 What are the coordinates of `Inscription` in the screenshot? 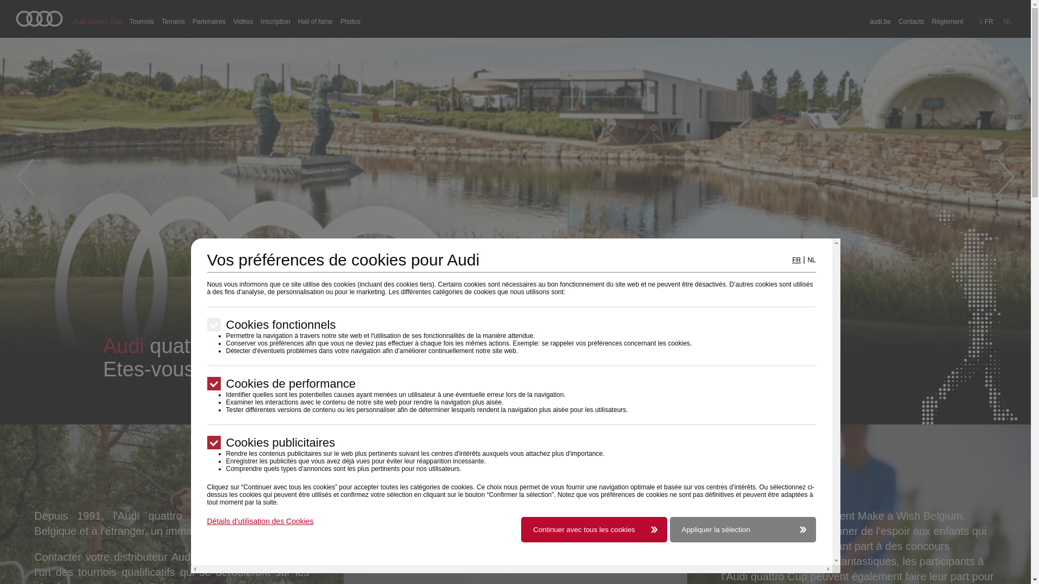 It's located at (276, 22).